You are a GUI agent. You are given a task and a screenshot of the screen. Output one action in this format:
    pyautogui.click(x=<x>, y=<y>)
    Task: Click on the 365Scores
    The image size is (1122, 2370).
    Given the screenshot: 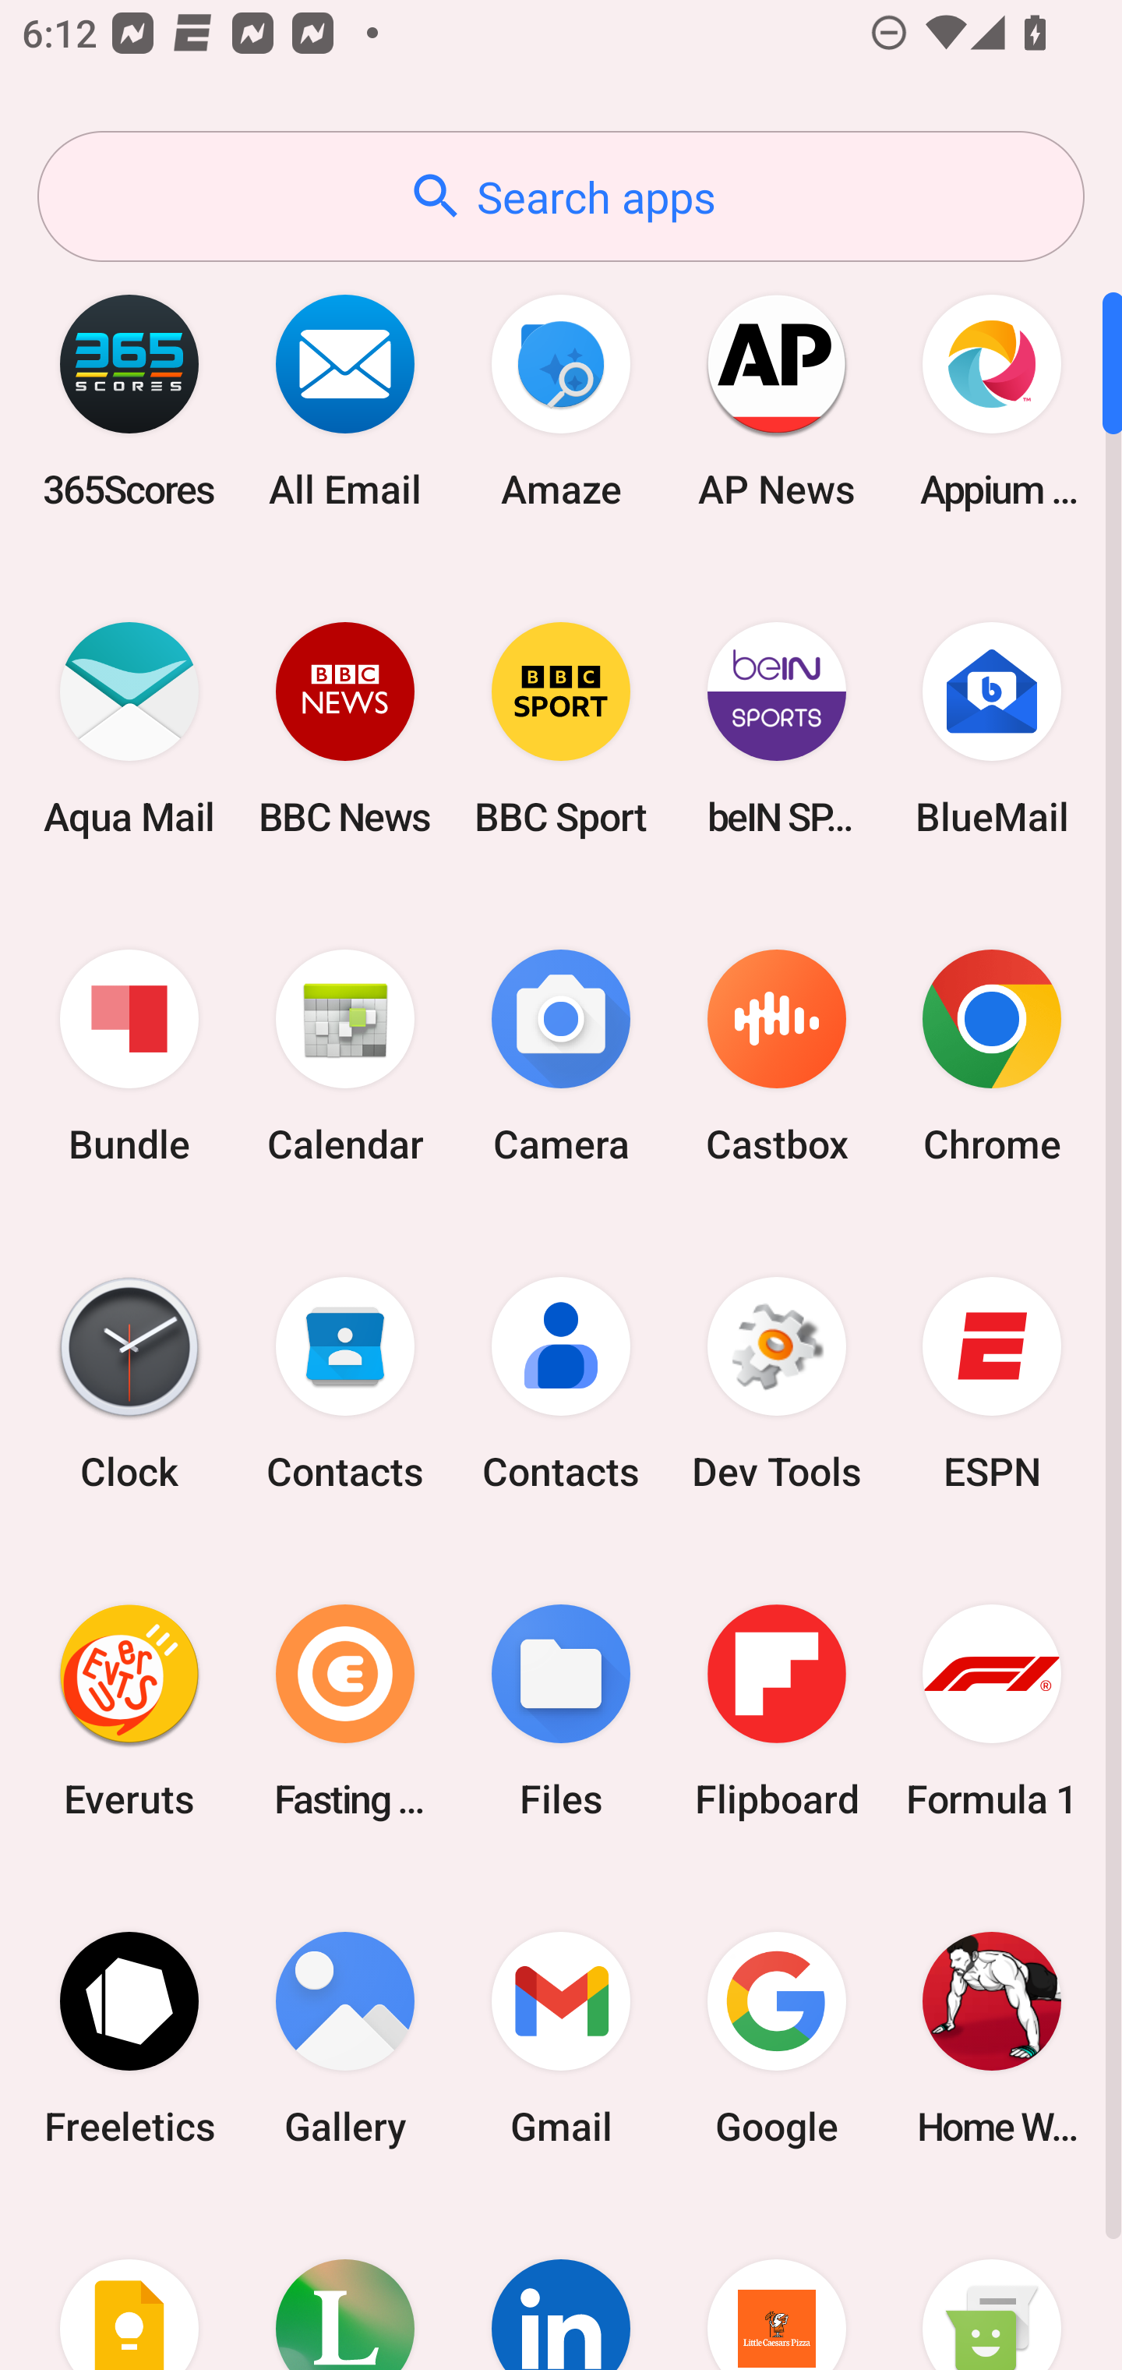 What is the action you would take?
    pyautogui.click(x=129, y=401)
    